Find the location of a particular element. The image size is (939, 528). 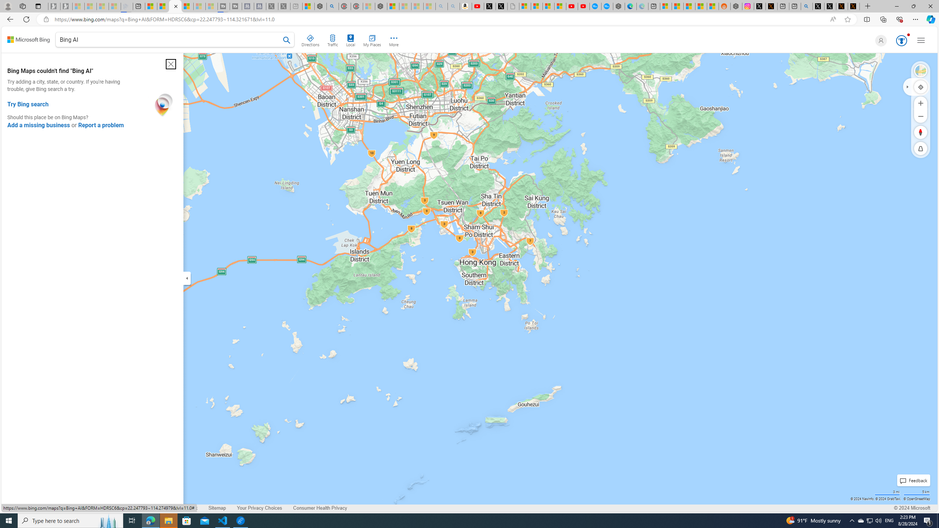

Help is located at coordinates (161, 508).